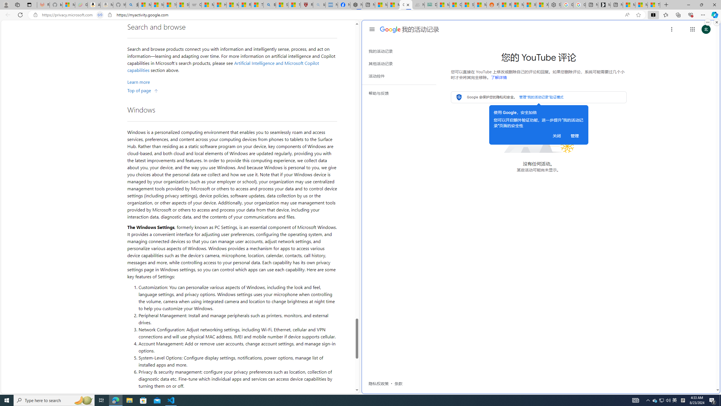 This screenshot has width=721, height=406. Describe the element at coordinates (29, 5) in the screenshot. I see `Tab actions menu` at that location.